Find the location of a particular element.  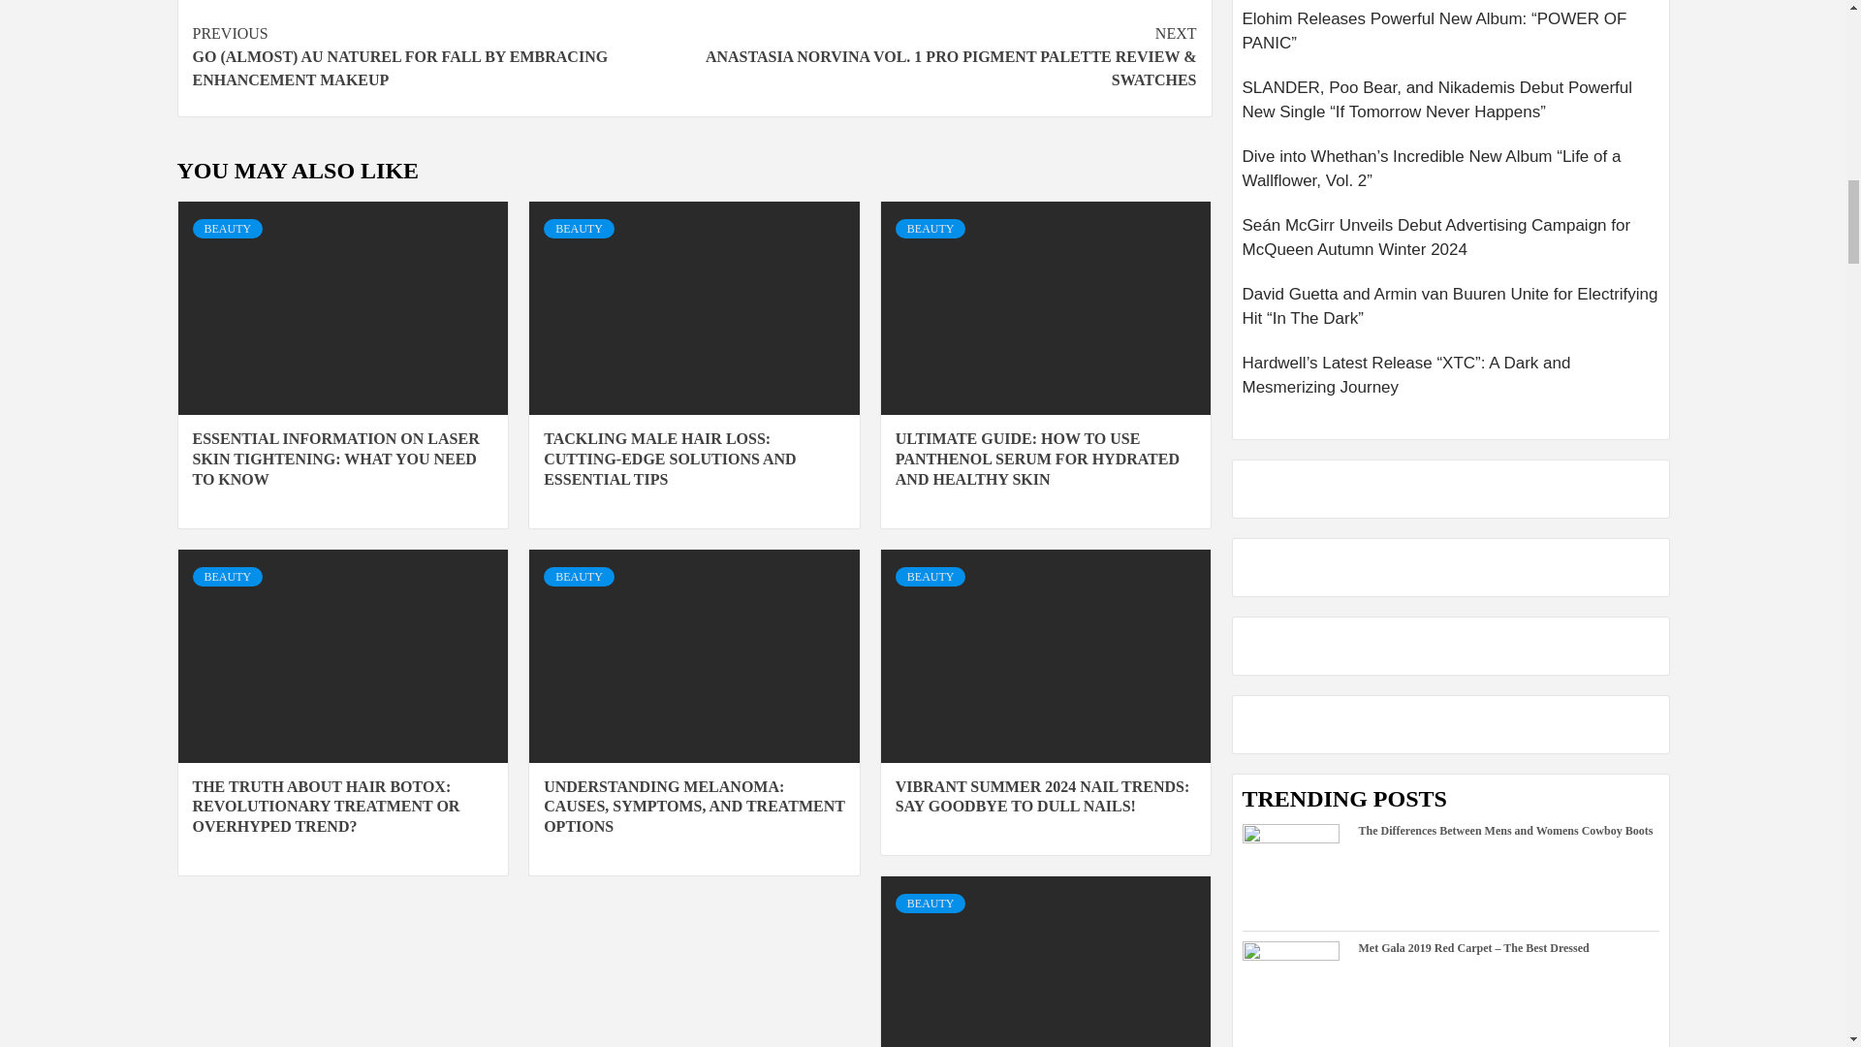

BEAUTY is located at coordinates (227, 229).